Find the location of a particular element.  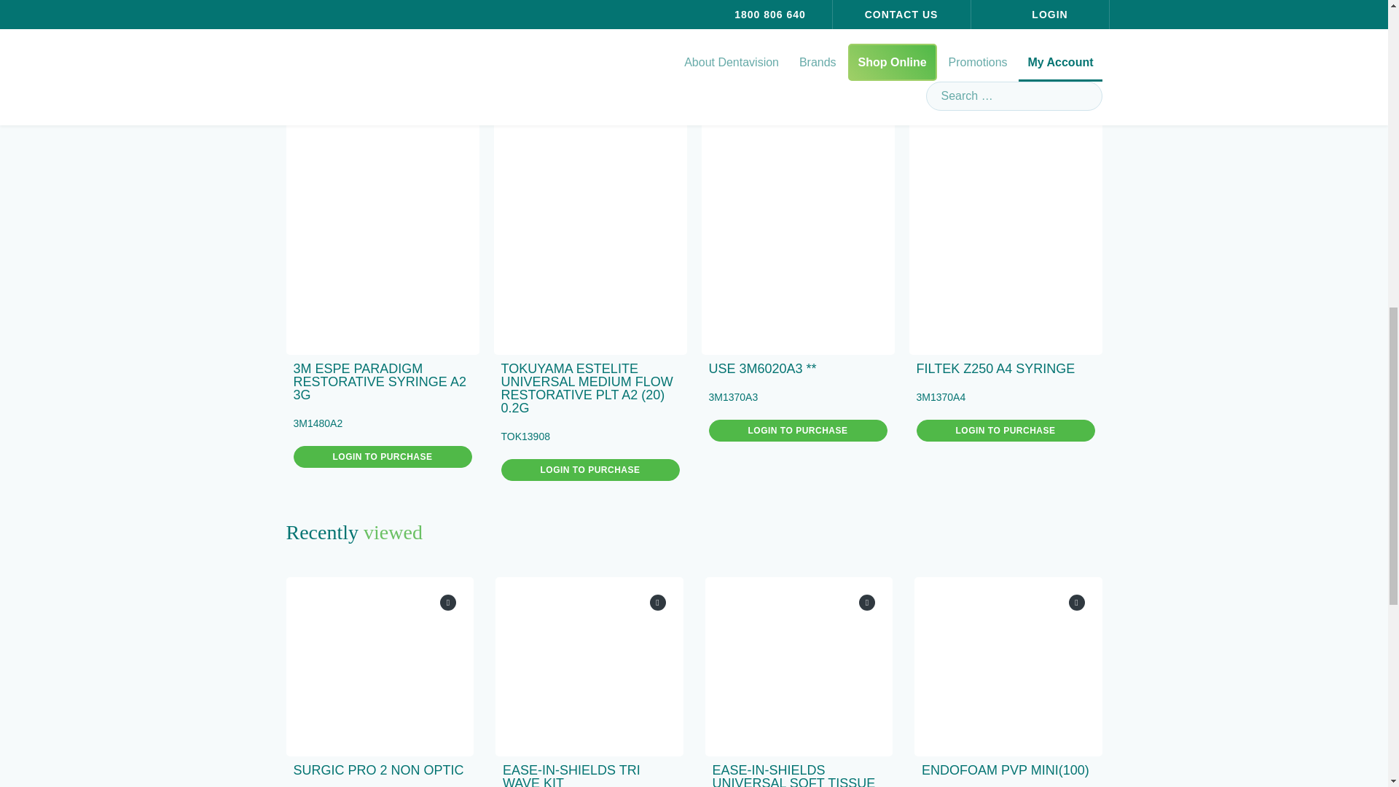

LOGIN TO PURCHASE is located at coordinates (590, 469).